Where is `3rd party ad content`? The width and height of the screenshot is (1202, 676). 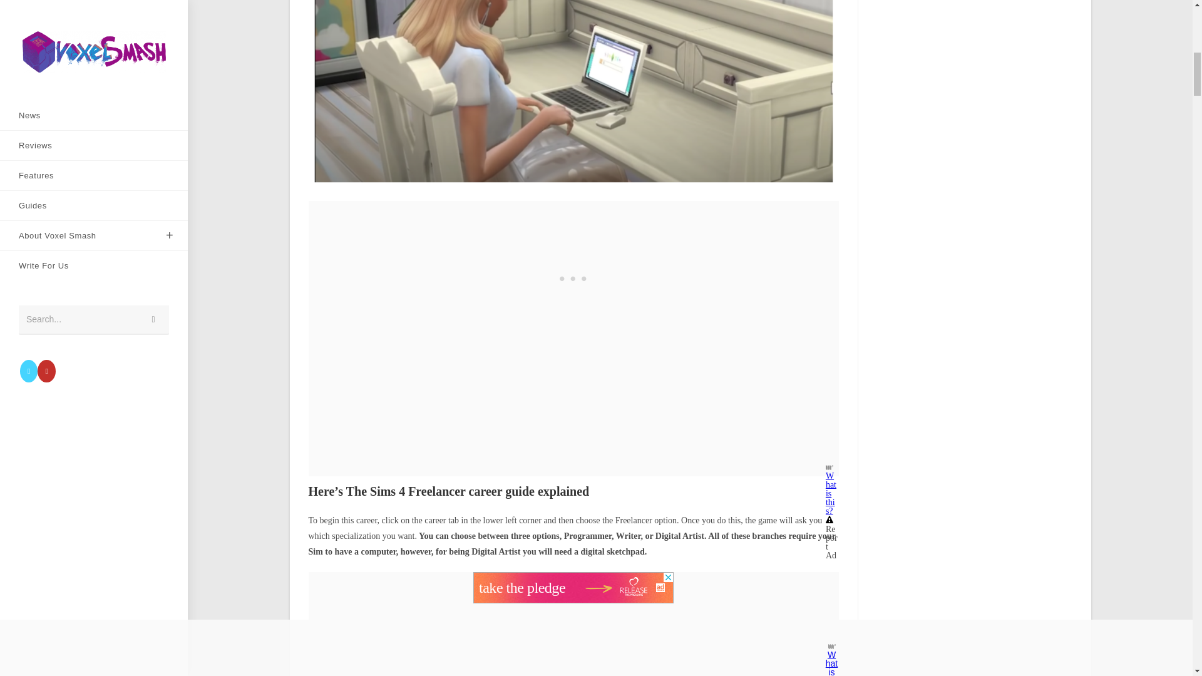
3rd party ad content is located at coordinates (573, 279).